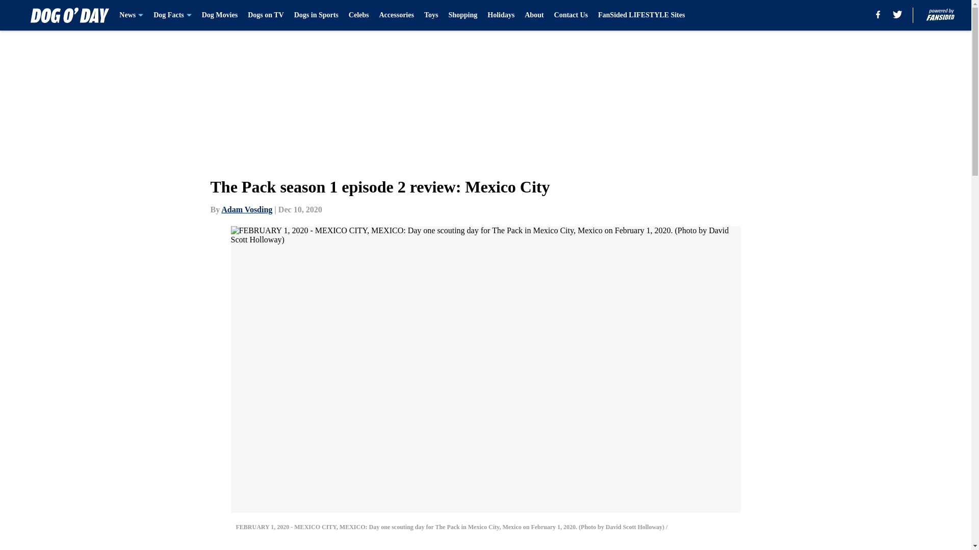 The height and width of the screenshot is (550, 979). Describe the element at coordinates (534, 15) in the screenshot. I see `About` at that location.